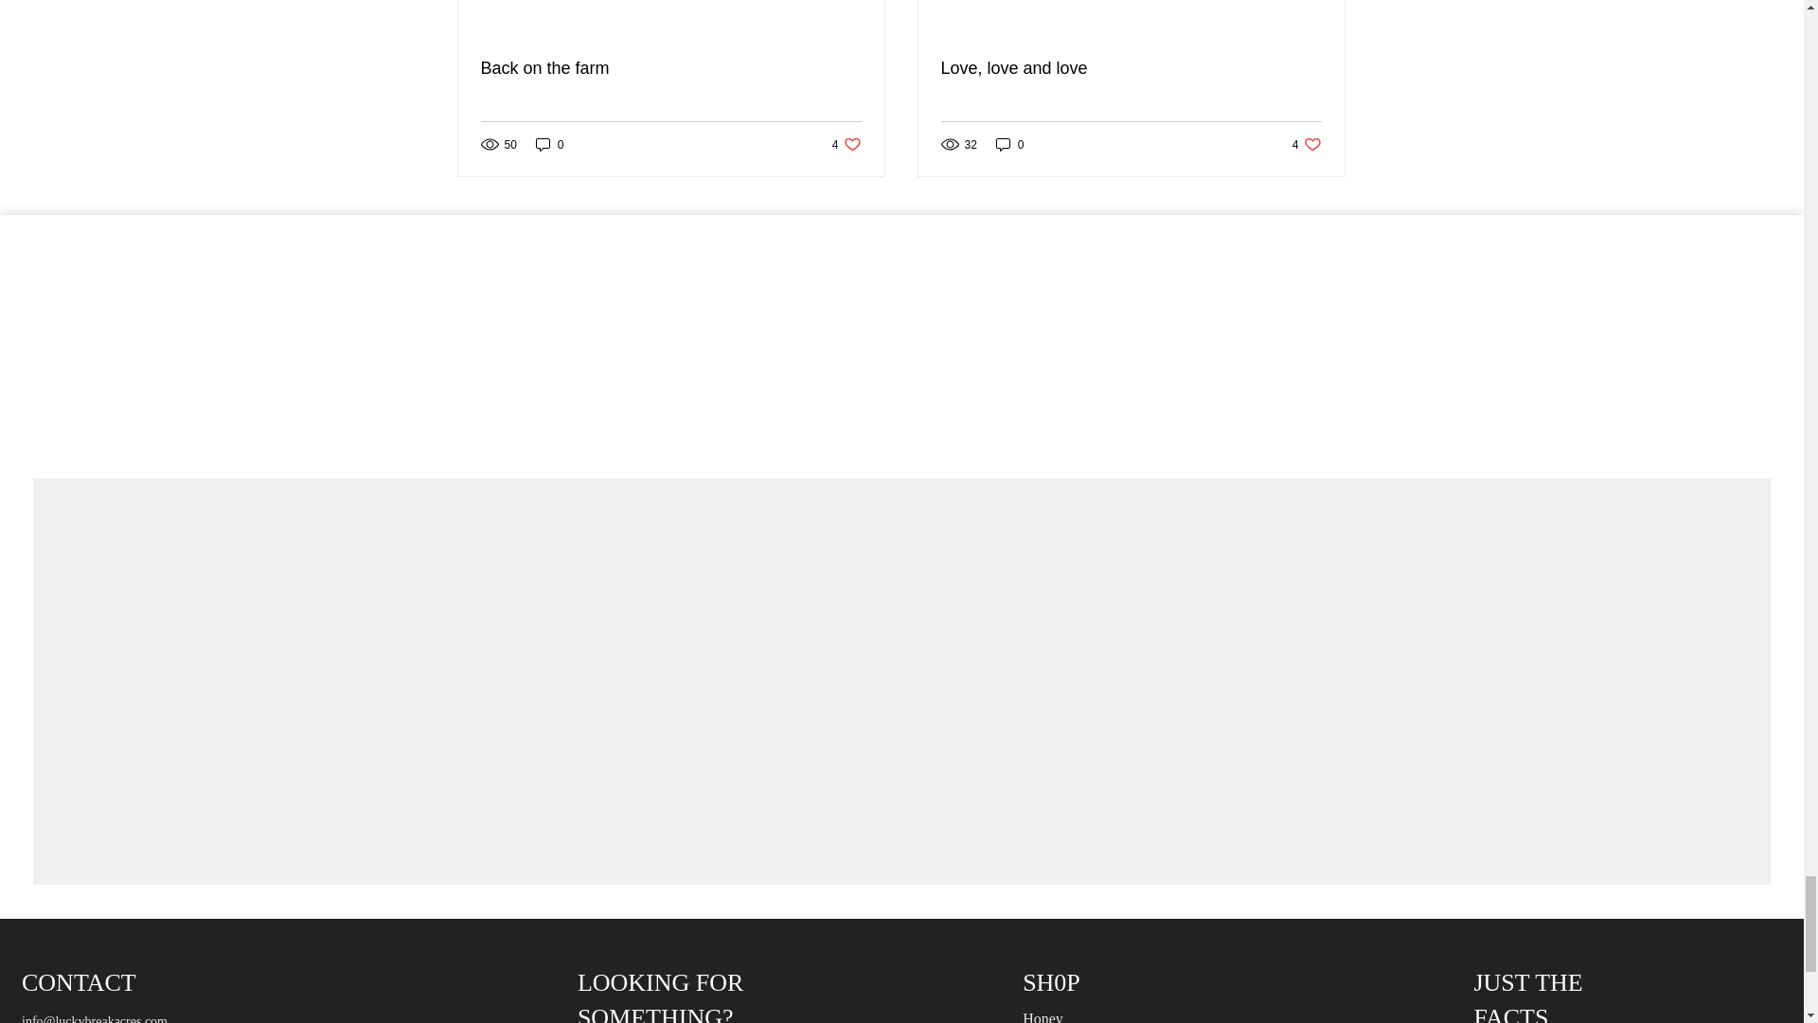 The height and width of the screenshot is (1023, 1818). Describe the element at coordinates (549, 144) in the screenshot. I see `Back on the farm` at that location.